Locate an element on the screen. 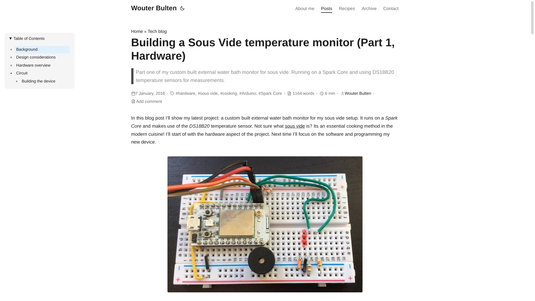 Image resolution: width=535 pixels, height=301 pixels. sous vide is located at coordinates (295, 126).